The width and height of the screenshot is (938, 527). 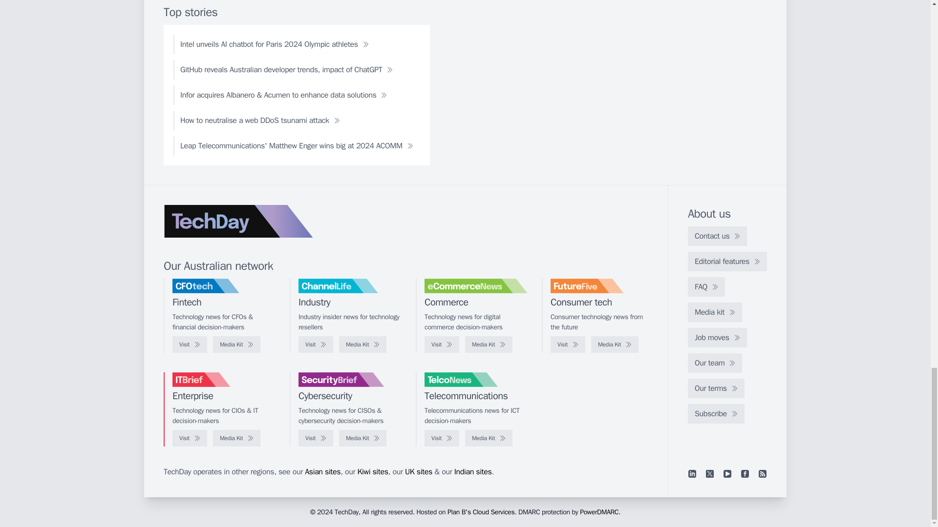 I want to click on Media Kit, so click(x=615, y=345).